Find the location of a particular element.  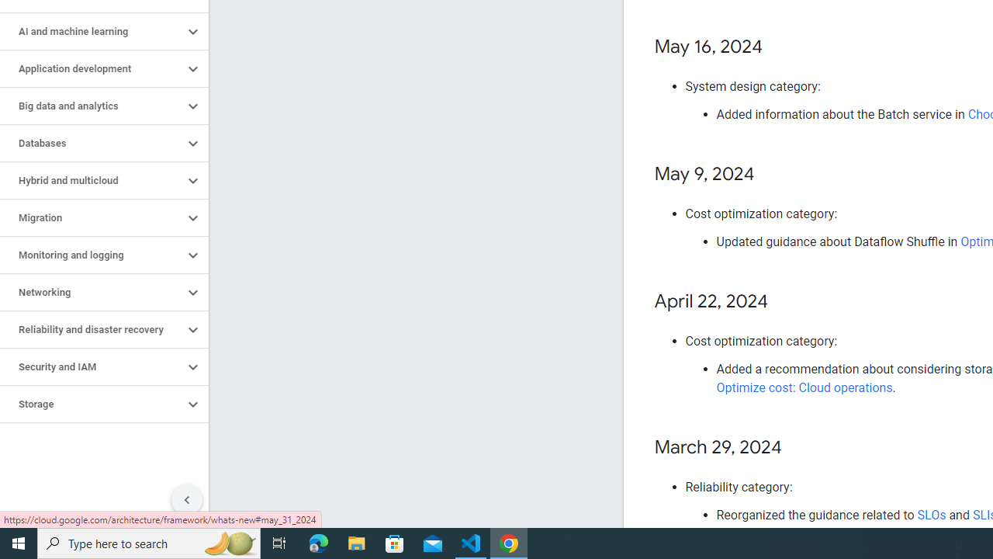

SLOs is located at coordinates (931, 515).